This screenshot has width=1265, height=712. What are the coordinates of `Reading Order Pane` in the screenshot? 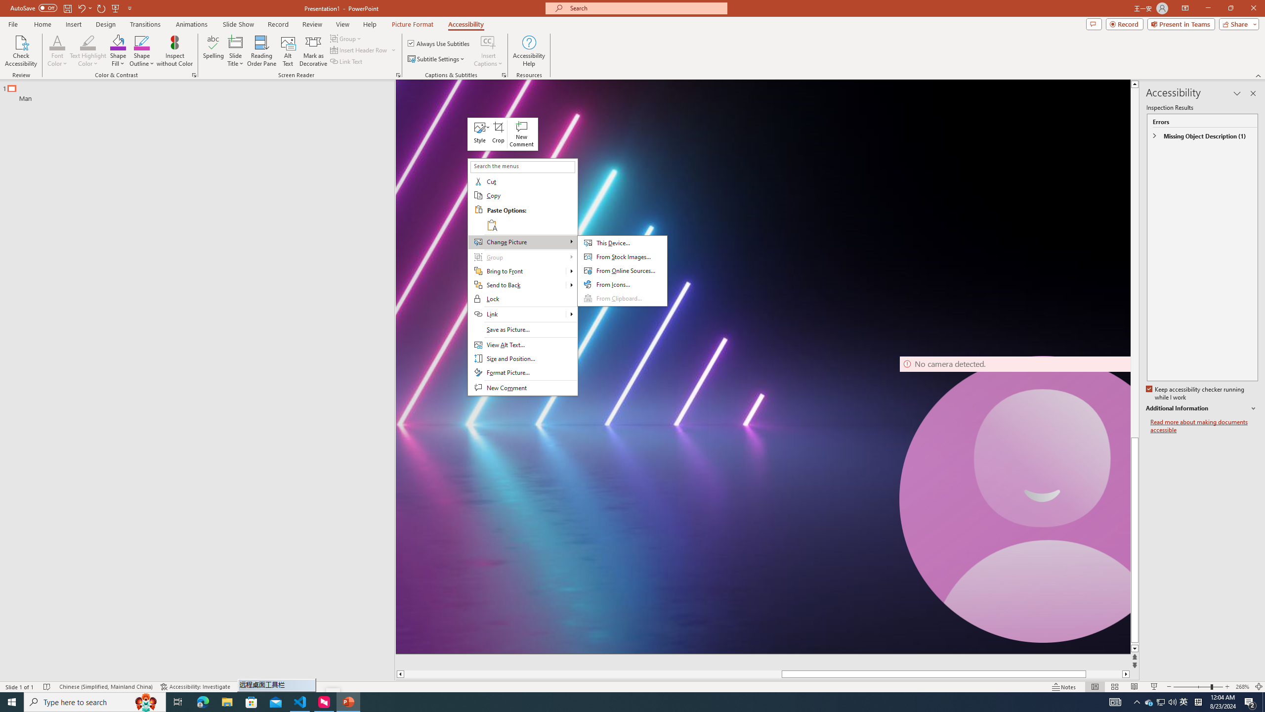 It's located at (262, 51).